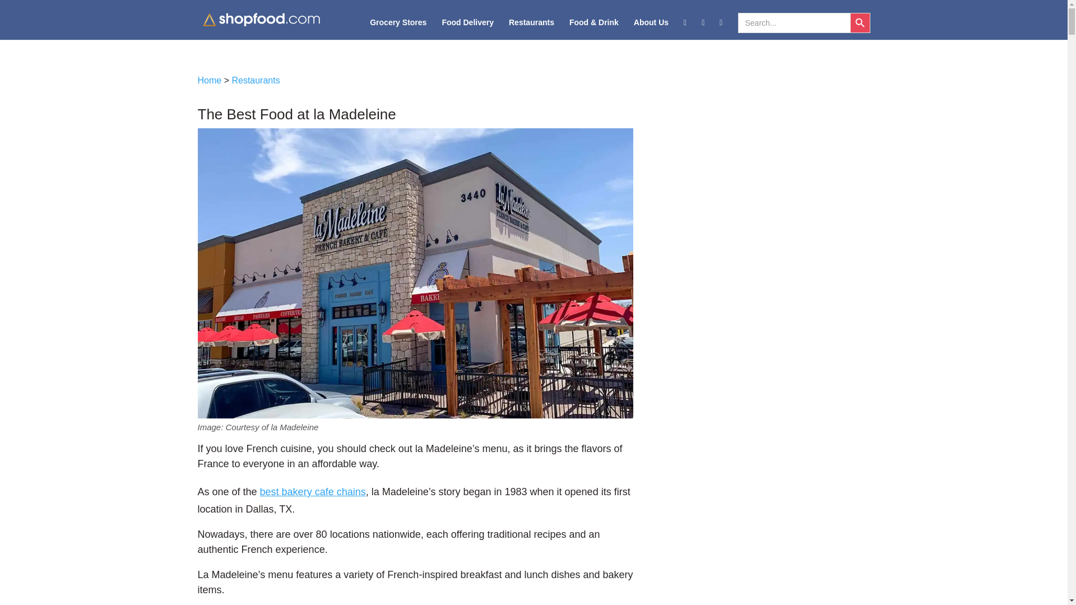 This screenshot has width=1076, height=605. I want to click on Home, so click(209, 81).